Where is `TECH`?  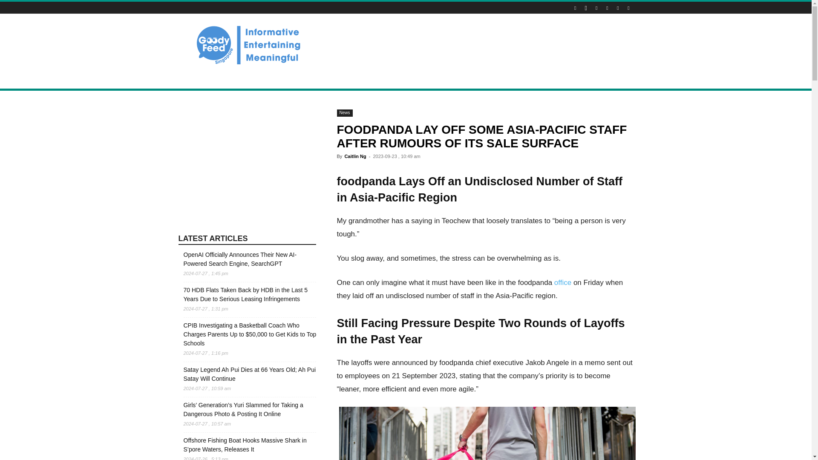 TECH is located at coordinates (436, 78).